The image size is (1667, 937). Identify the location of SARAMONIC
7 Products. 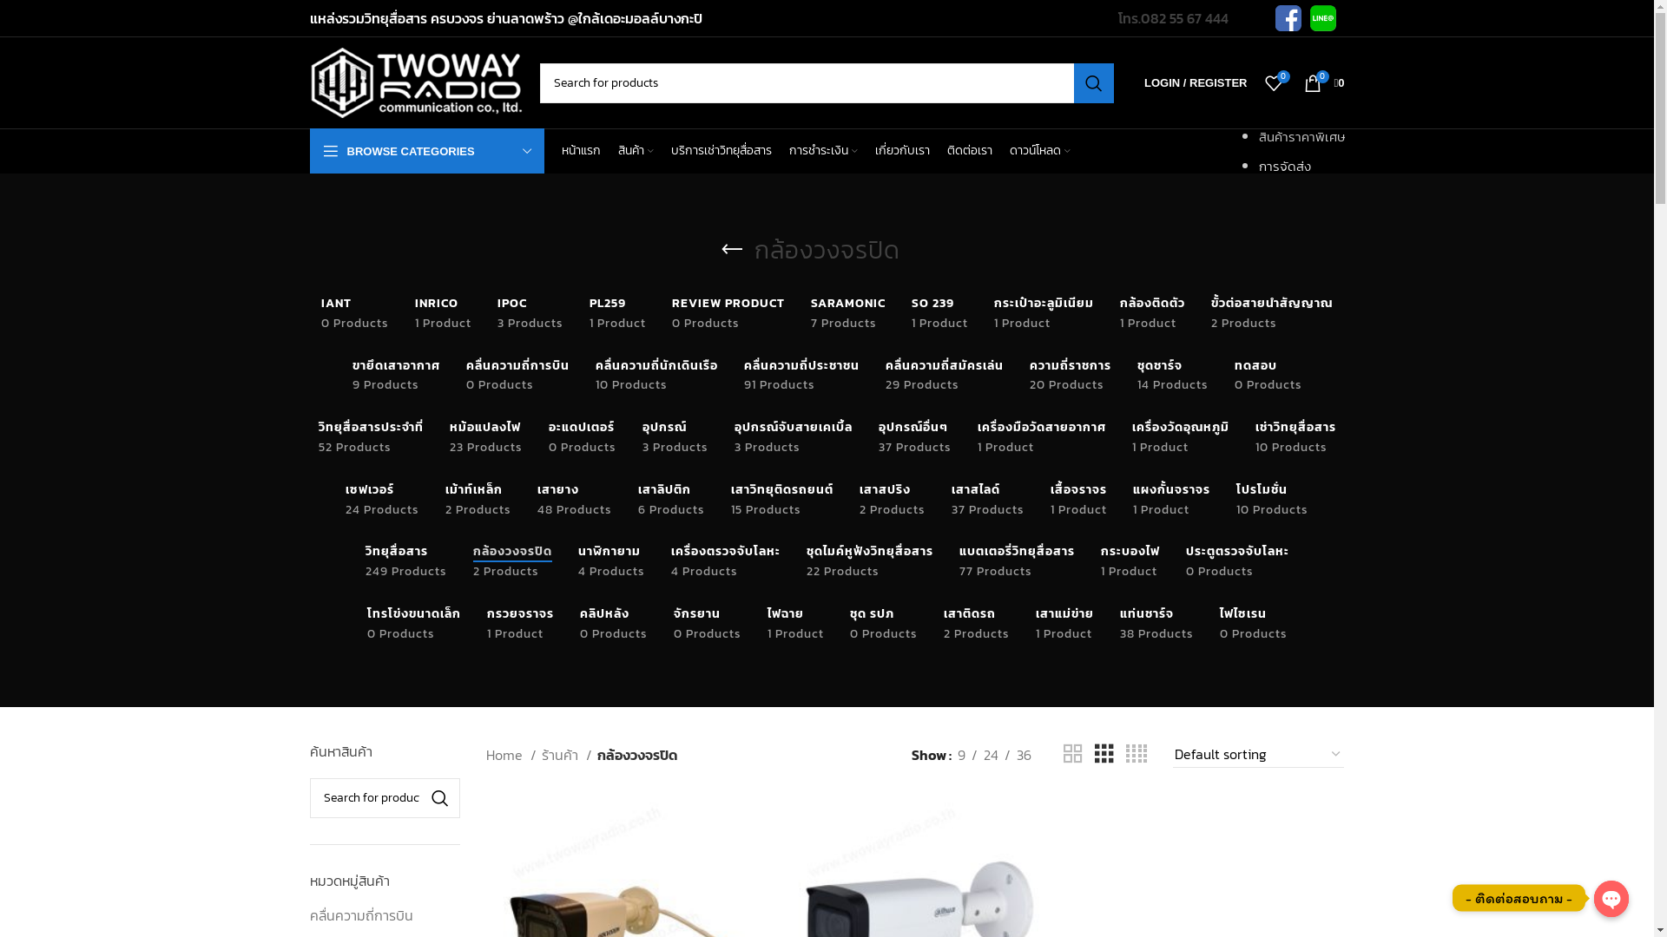
(848, 314).